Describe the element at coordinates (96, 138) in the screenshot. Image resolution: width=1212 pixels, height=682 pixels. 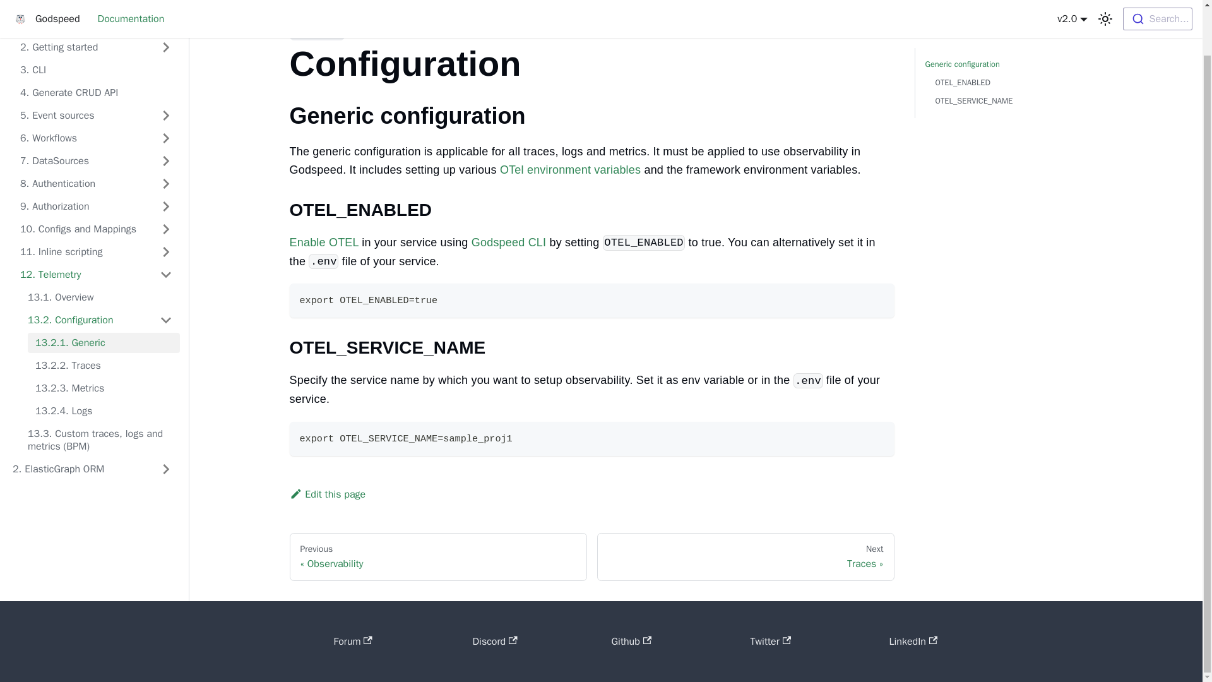
I see `6. Workflows` at that location.